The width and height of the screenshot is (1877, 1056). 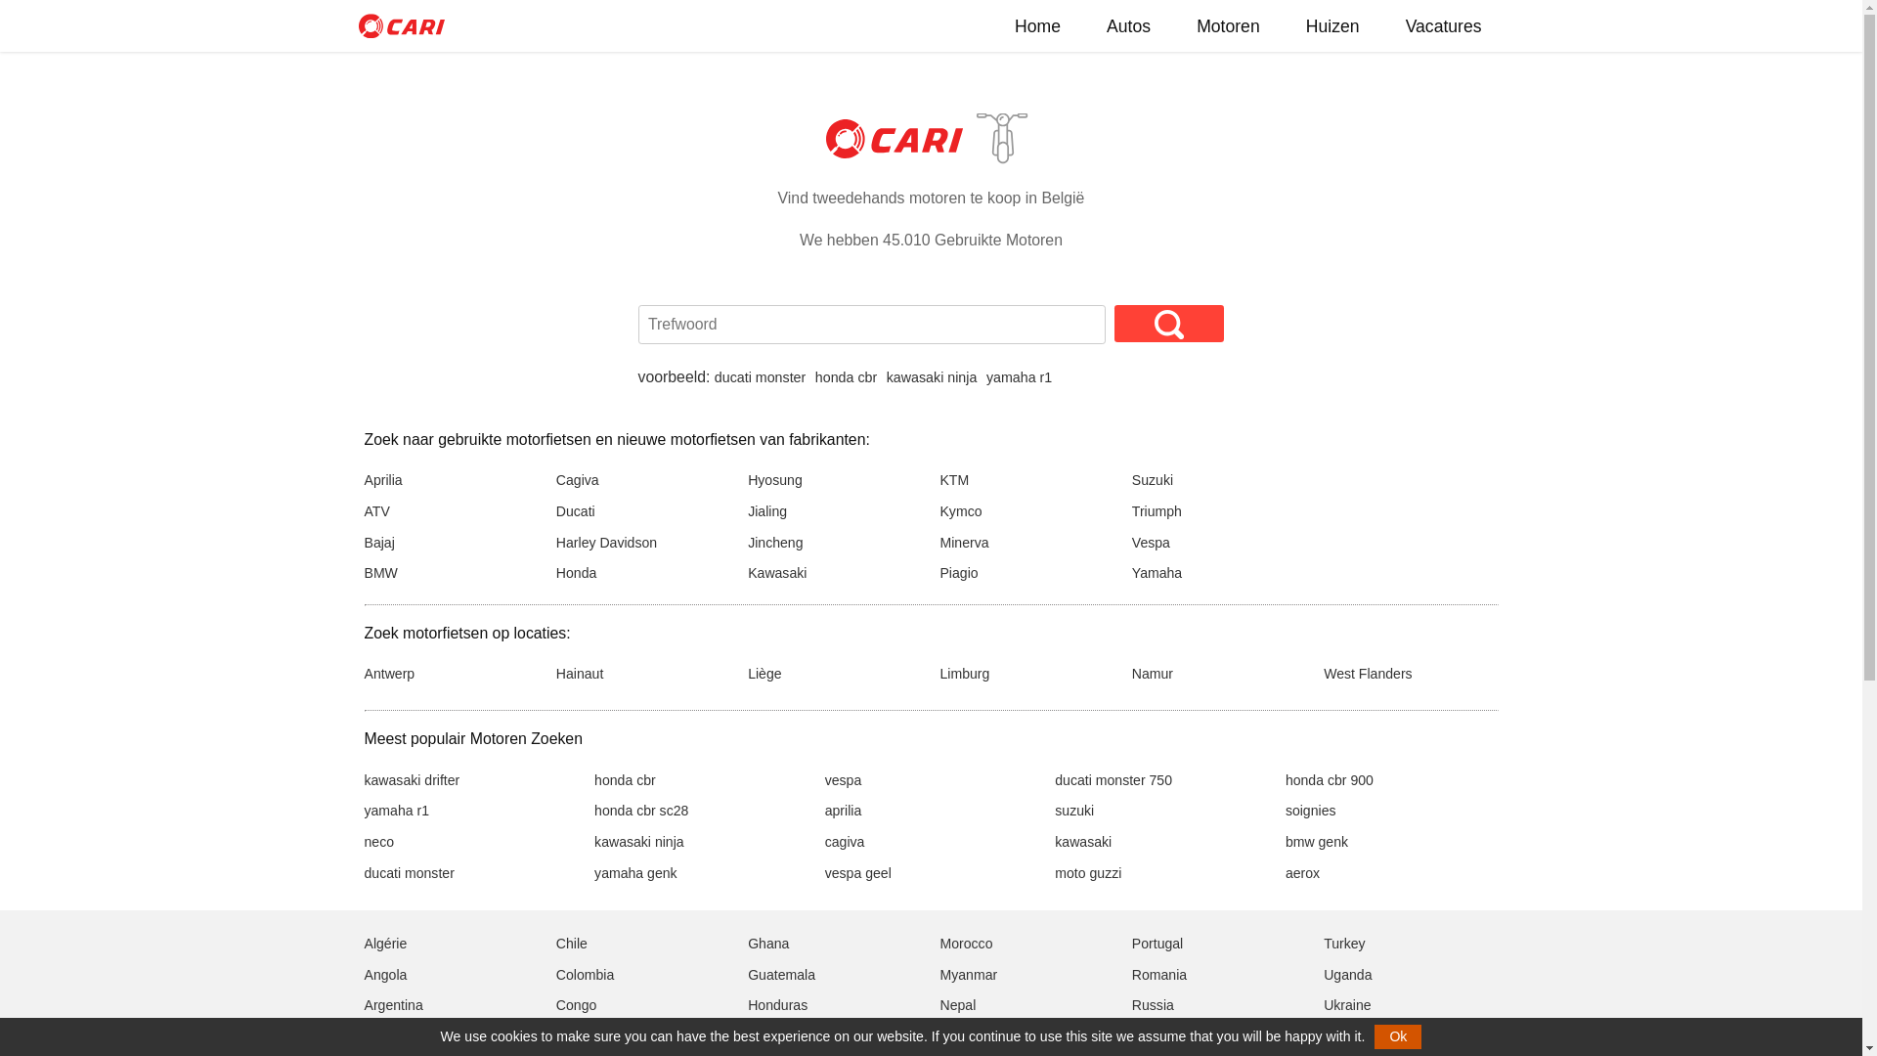 I want to click on Russia, so click(x=1154, y=1005).